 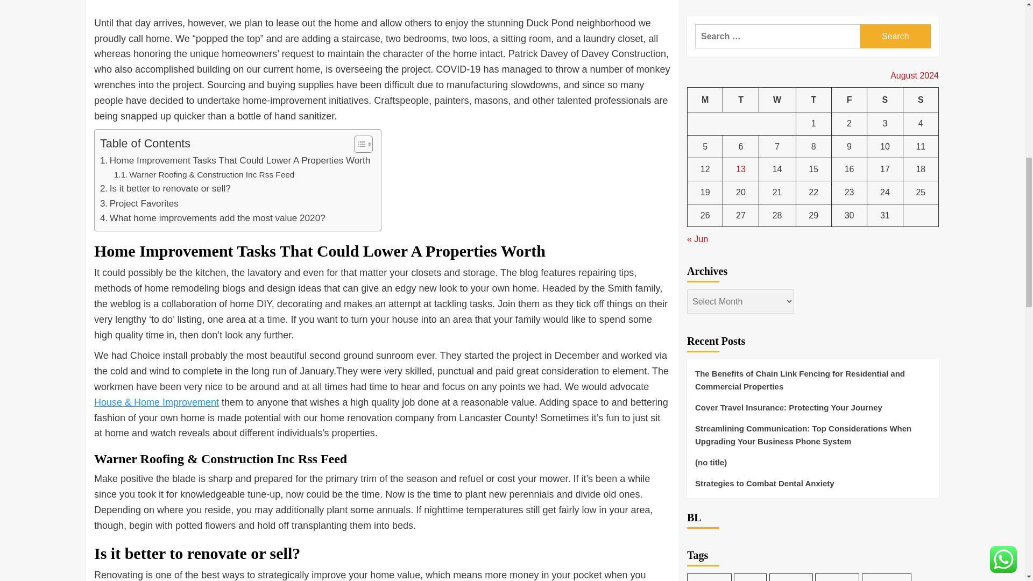 I want to click on Is it better to renovate or sell?, so click(x=165, y=188).